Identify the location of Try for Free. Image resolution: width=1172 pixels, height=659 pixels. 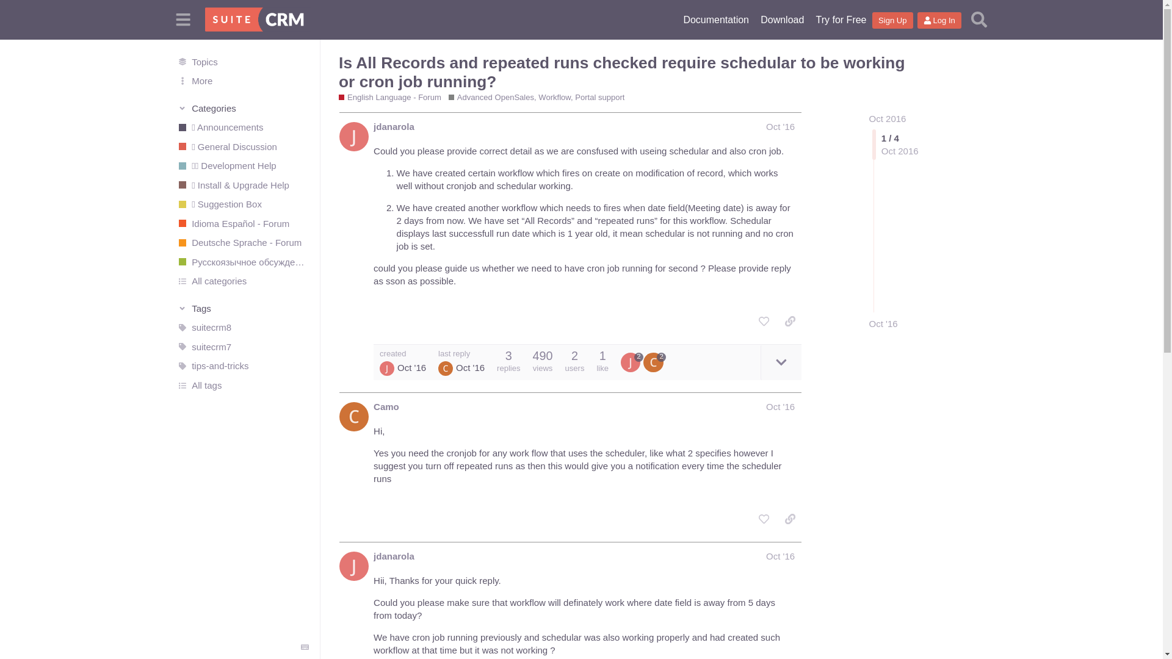
(841, 20).